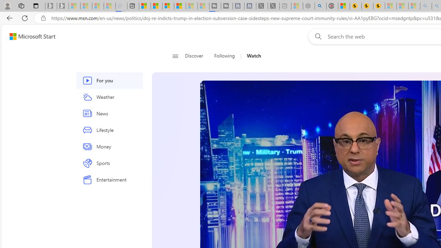 The height and width of the screenshot is (248, 441). Describe the element at coordinates (197, 56) in the screenshot. I see `Discover` at that location.